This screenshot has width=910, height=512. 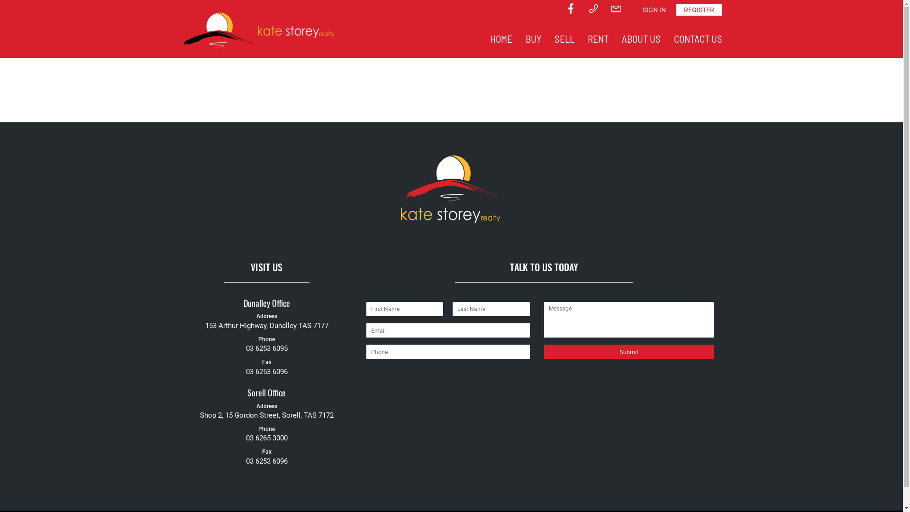 I want to click on CONTACT US, so click(x=698, y=39).